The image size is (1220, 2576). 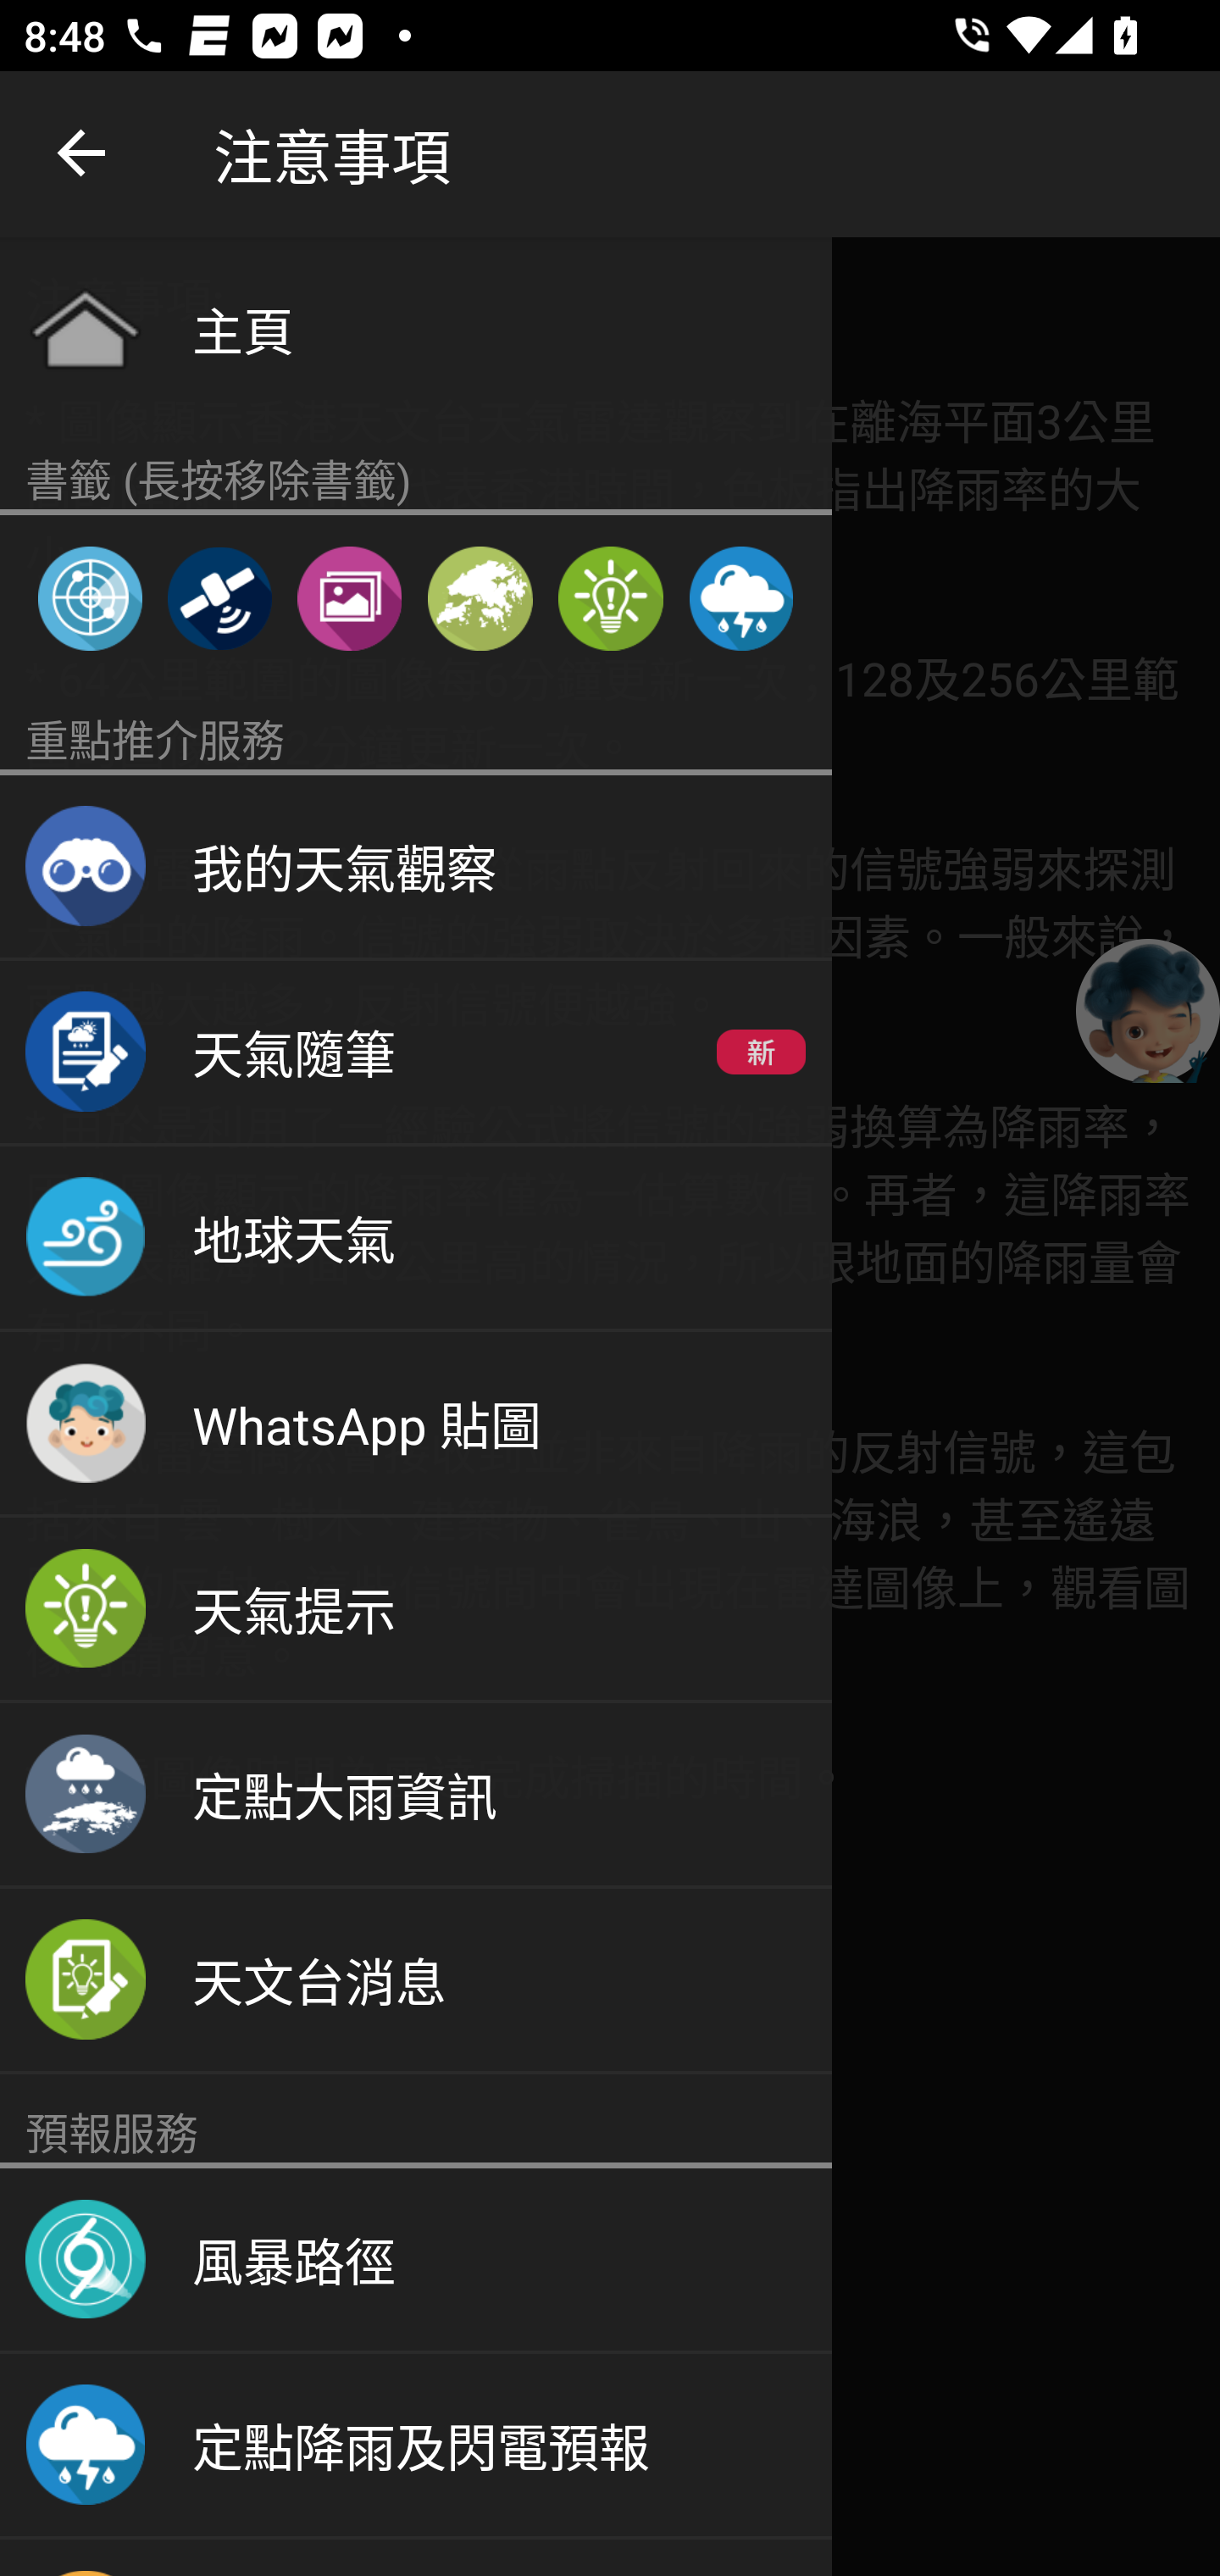 I want to click on 衛星圖像, so click(x=219, y=598).